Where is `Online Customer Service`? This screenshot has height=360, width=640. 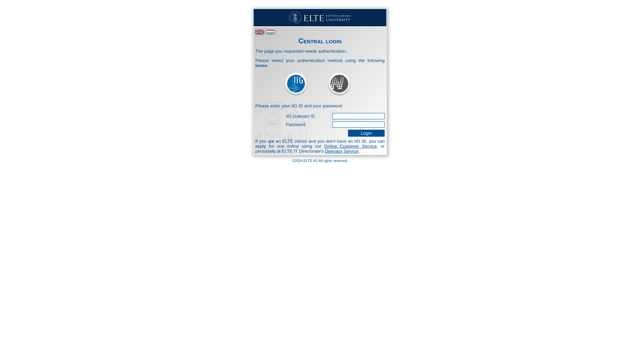 Online Customer Service is located at coordinates (351, 146).